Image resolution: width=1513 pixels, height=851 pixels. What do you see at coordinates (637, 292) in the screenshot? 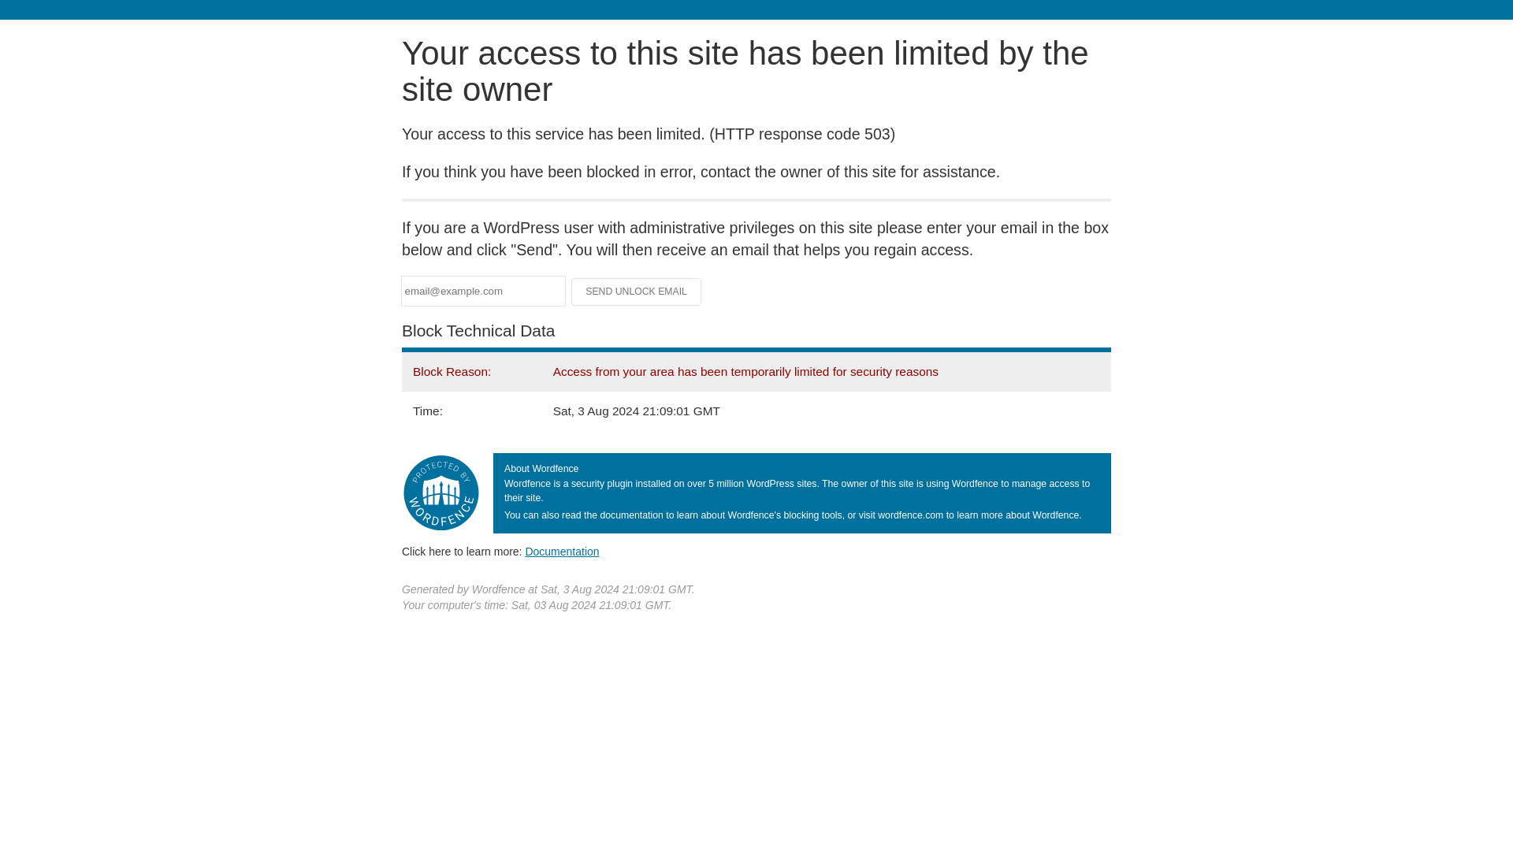
I see `Send Unlock Email` at bounding box center [637, 292].